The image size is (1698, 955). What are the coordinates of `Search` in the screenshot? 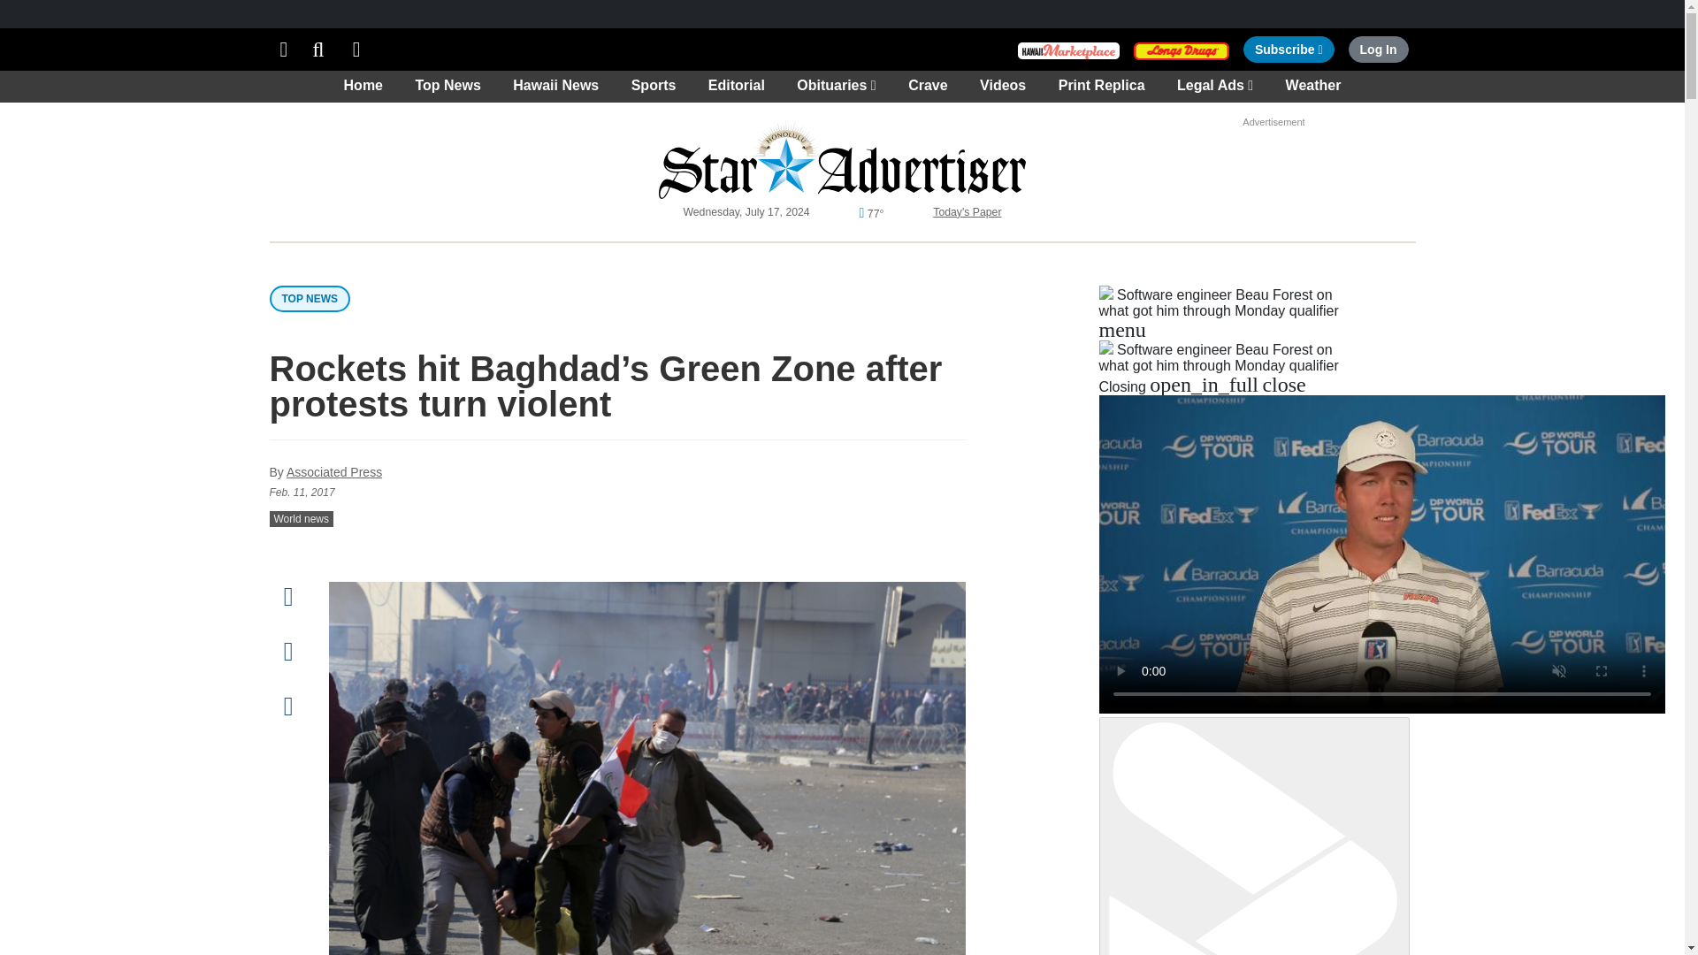 It's located at (1068, 50).